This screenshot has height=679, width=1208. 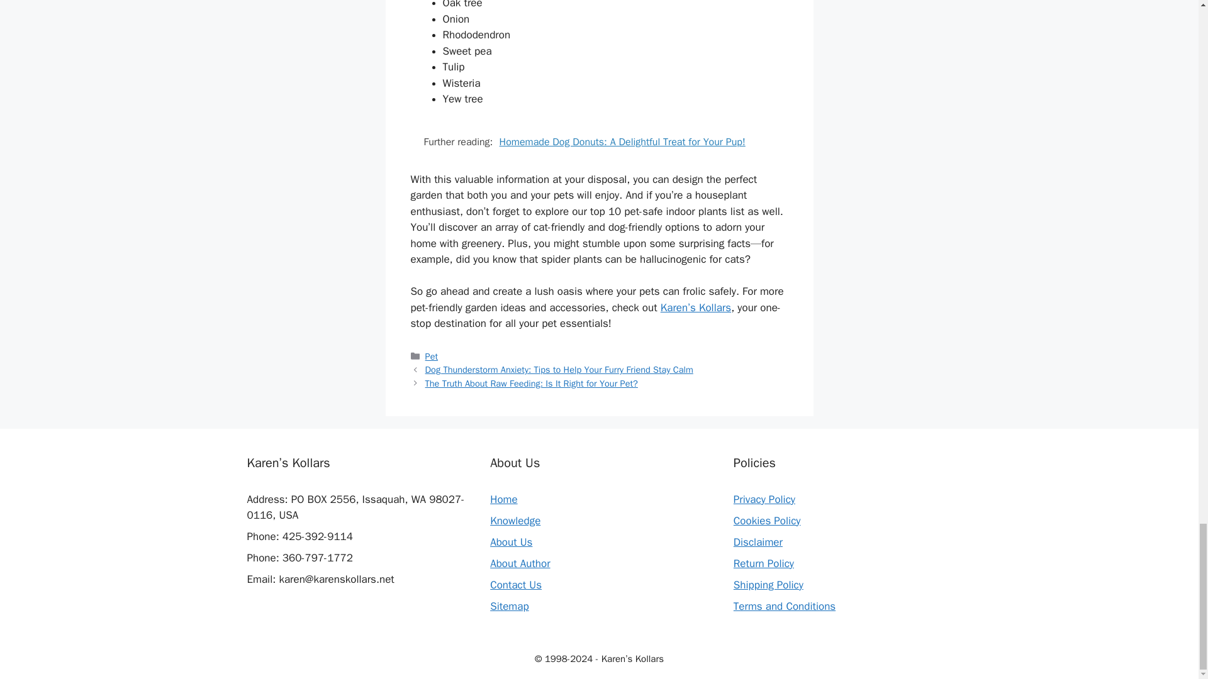 I want to click on Pet, so click(x=431, y=356).